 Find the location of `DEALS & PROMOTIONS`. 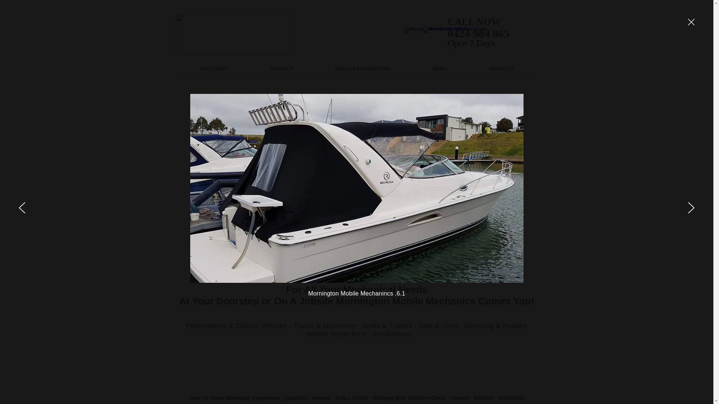

DEALS & PROMOTIONS is located at coordinates (363, 71).